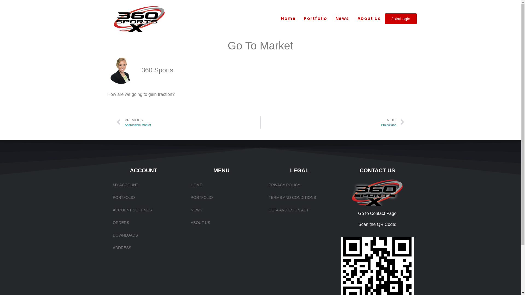 The height and width of the screenshot is (295, 525). What do you see at coordinates (143, 210) in the screenshot?
I see `ACCOUNT SETTINGS` at bounding box center [143, 210].